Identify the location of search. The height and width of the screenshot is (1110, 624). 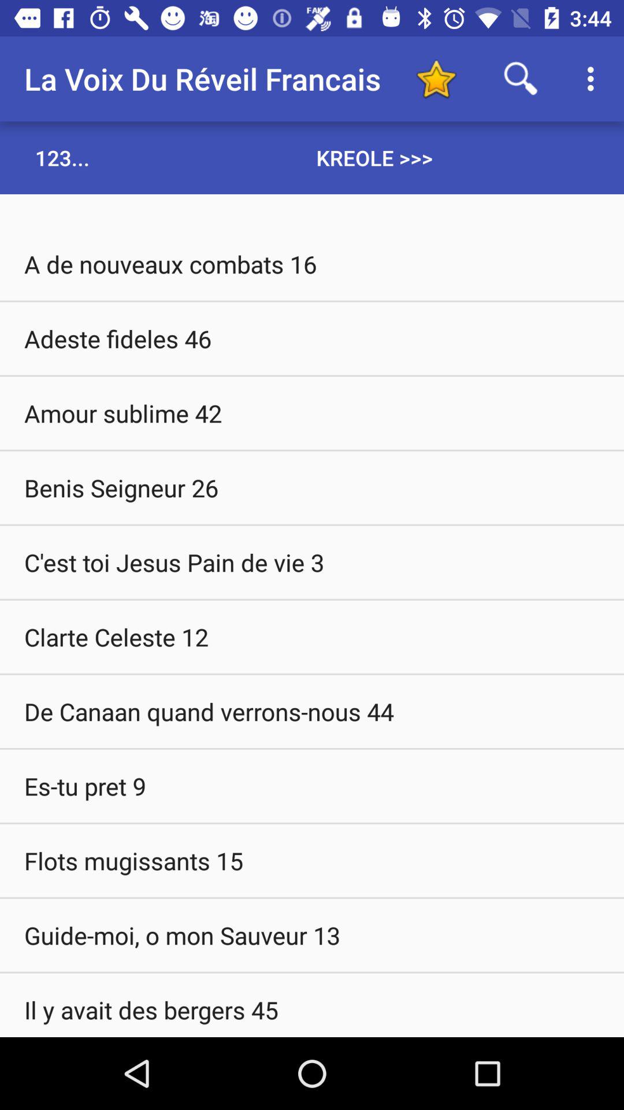
(521, 79).